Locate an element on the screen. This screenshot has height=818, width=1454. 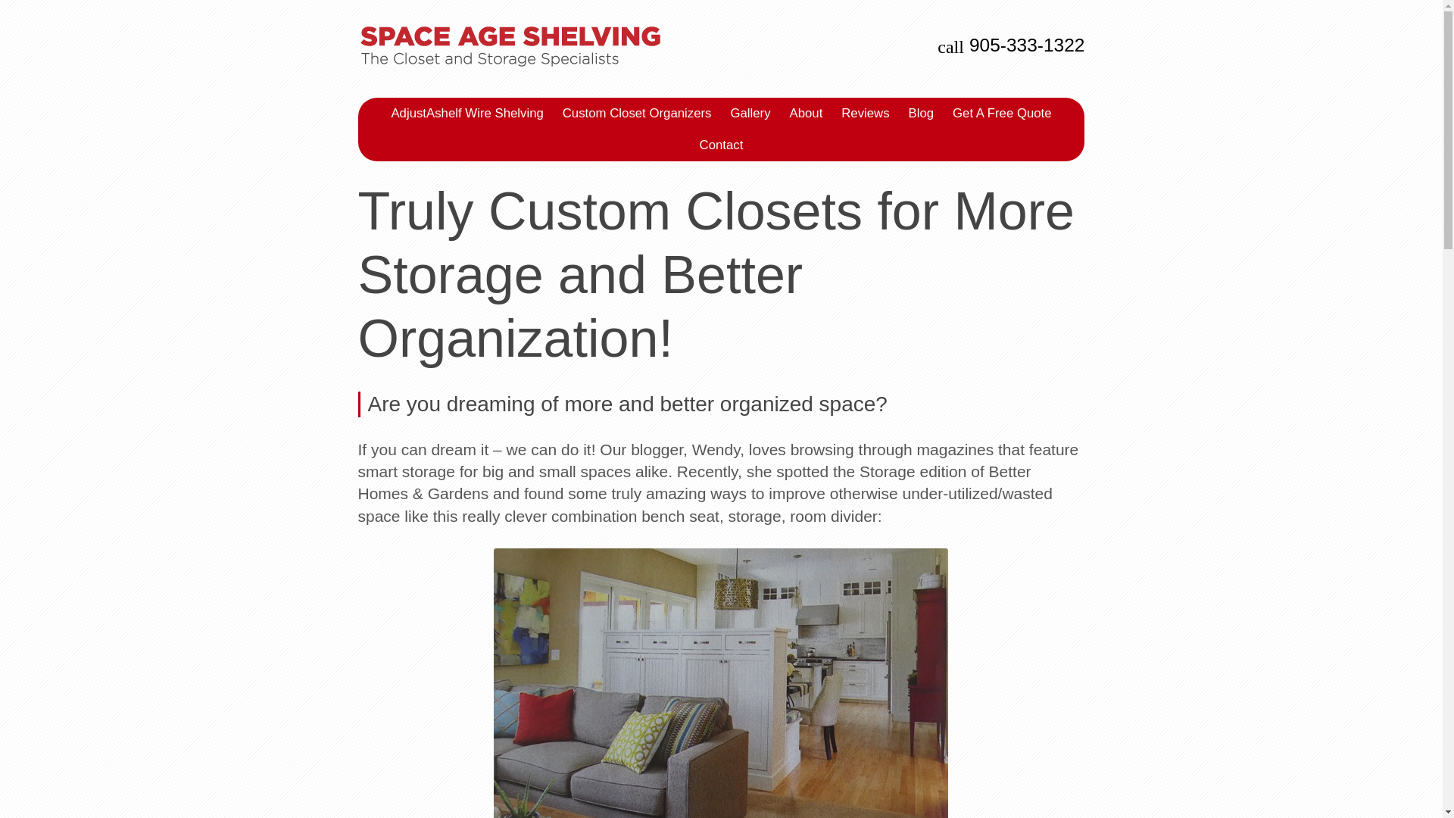
Reviews is located at coordinates (865, 113).